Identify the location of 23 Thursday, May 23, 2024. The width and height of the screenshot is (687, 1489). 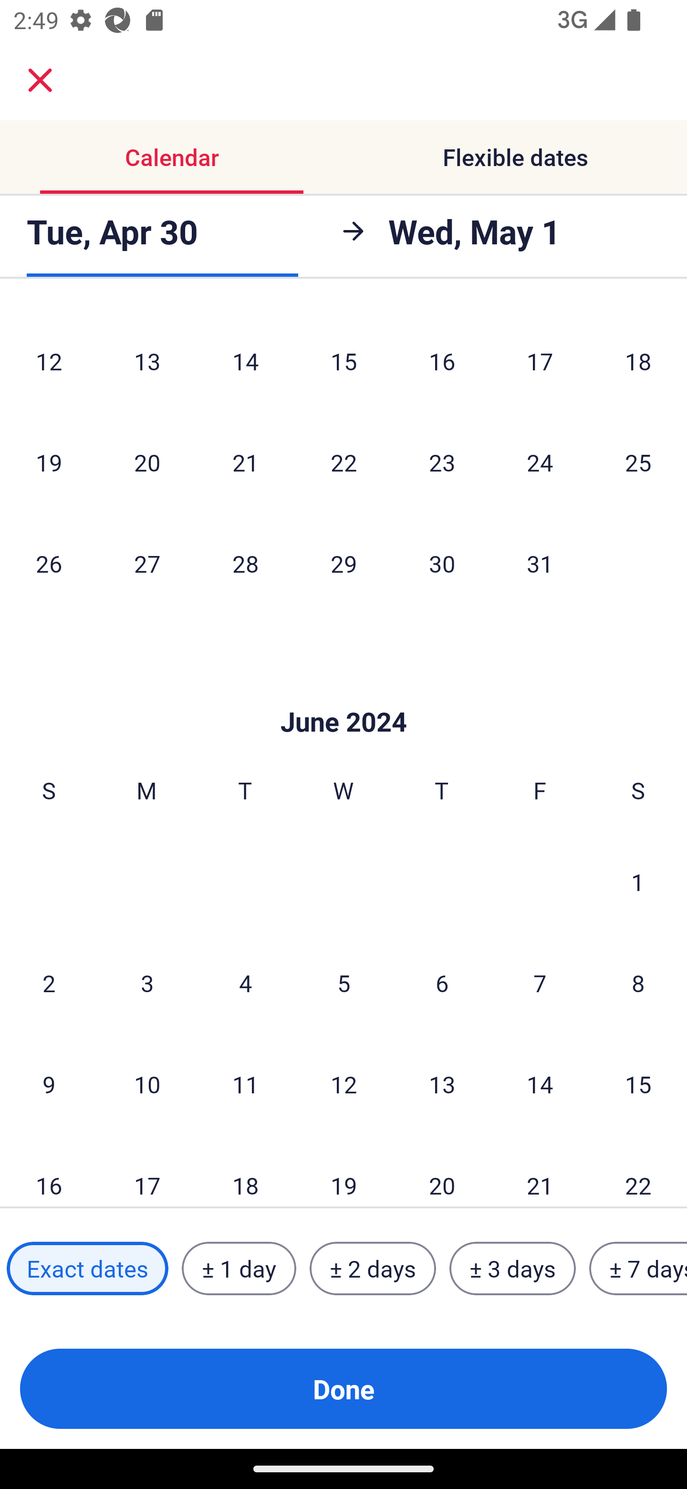
(442, 462).